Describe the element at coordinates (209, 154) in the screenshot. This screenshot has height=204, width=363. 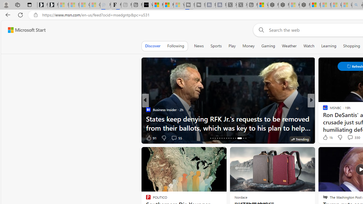
I see `Hide this story` at that location.